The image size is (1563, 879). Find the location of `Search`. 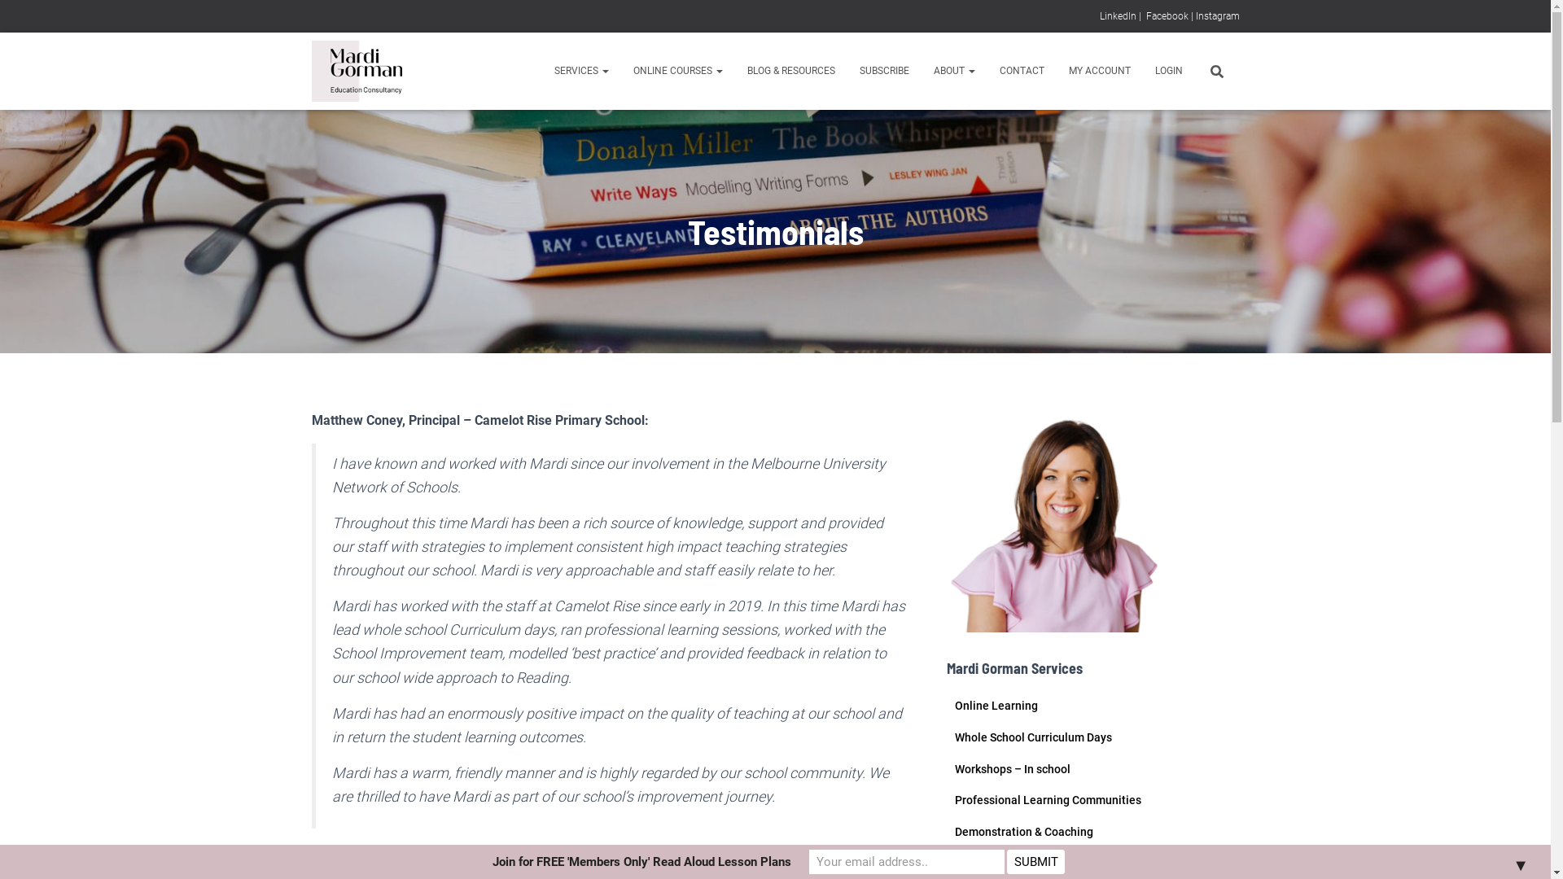

Search is located at coordinates (4, 18).